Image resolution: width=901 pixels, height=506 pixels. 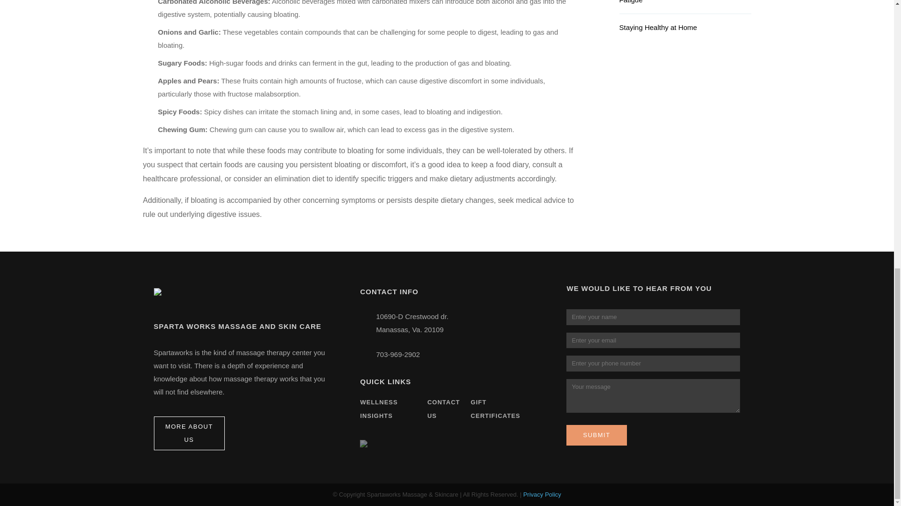 What do you see at coordinates (685, 31) in the screenshot?
I see `Staying Healthy at Home` at bounding box center [685, 31].